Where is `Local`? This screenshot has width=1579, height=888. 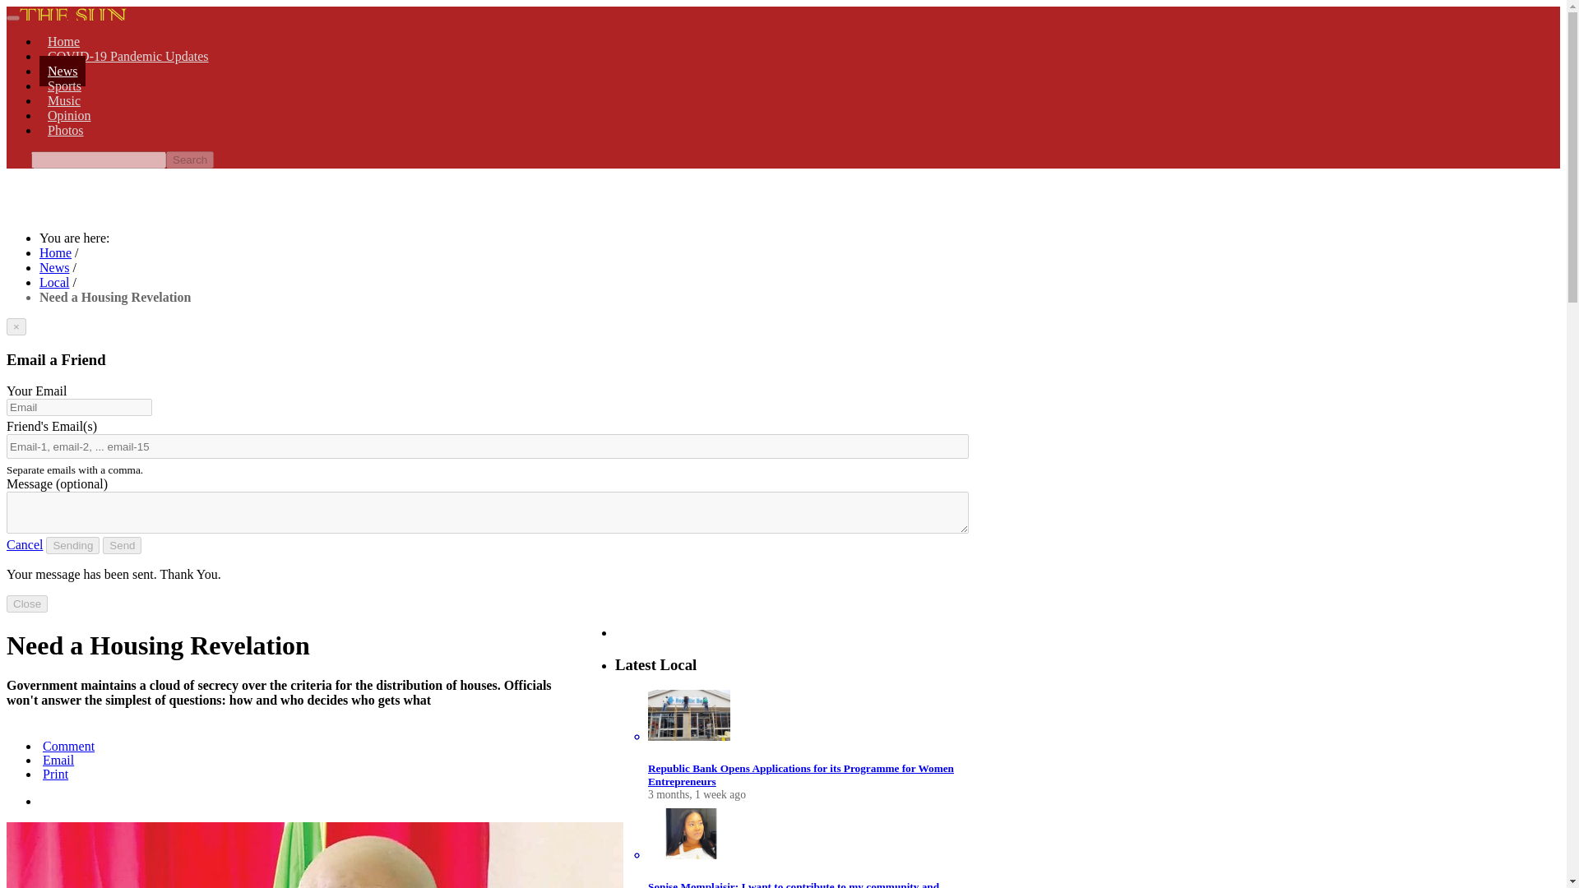
Local is located at coordinates (54, 282).